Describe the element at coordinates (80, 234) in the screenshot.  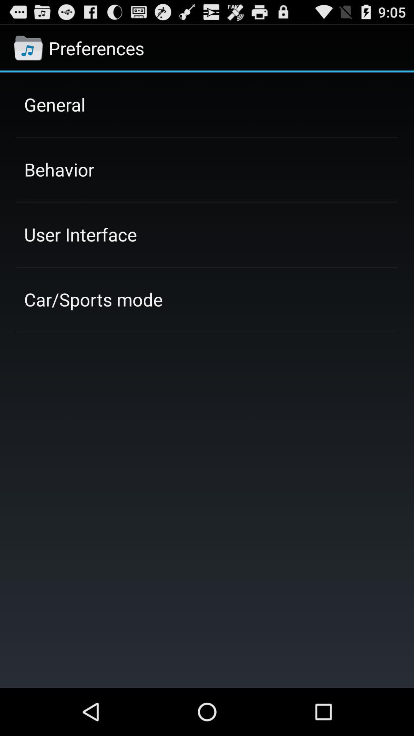
I see `flip until the user interface app` at that location.